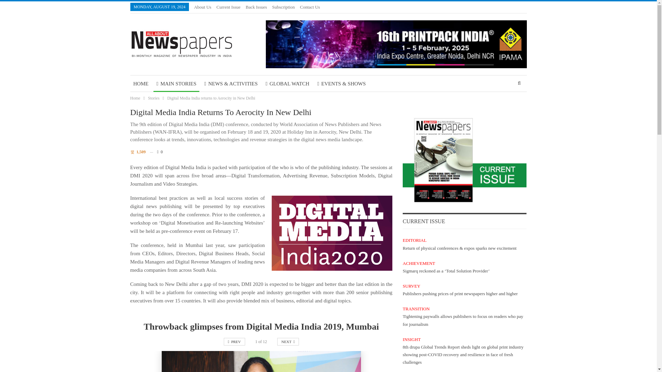 The image size is (662, 372). Describe the element at coordinates (287, 83) in the screenshot. I see `GLOBAL WATCH` at that location.